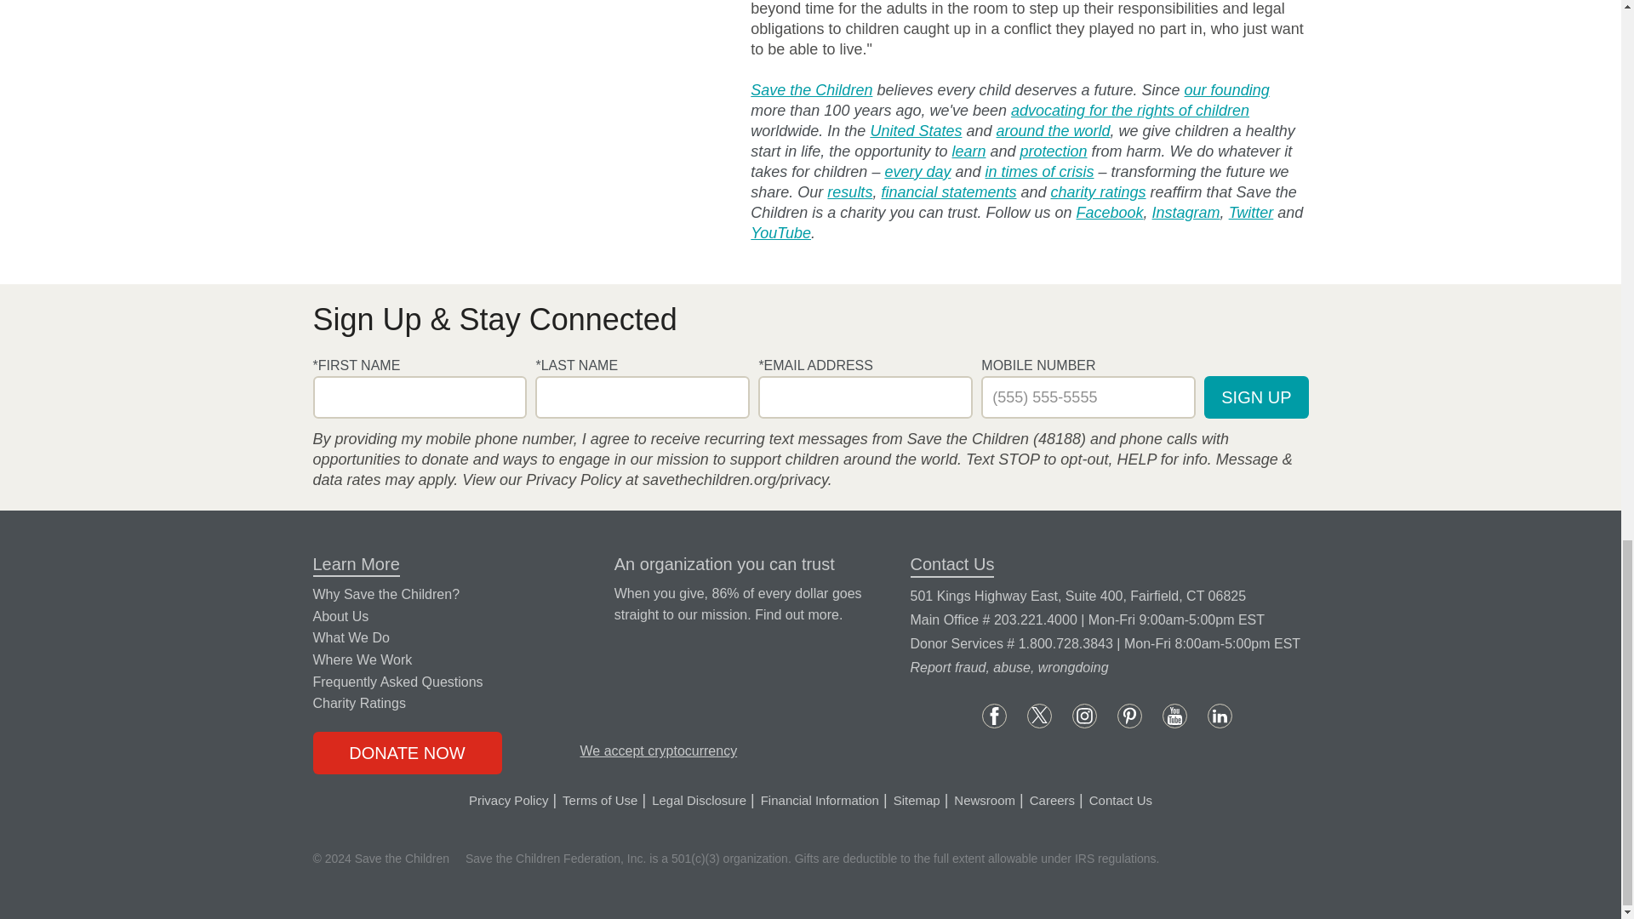  Describe the element at coordinates (574, 590) in the screenshot. I see `pie-chart` at that location.